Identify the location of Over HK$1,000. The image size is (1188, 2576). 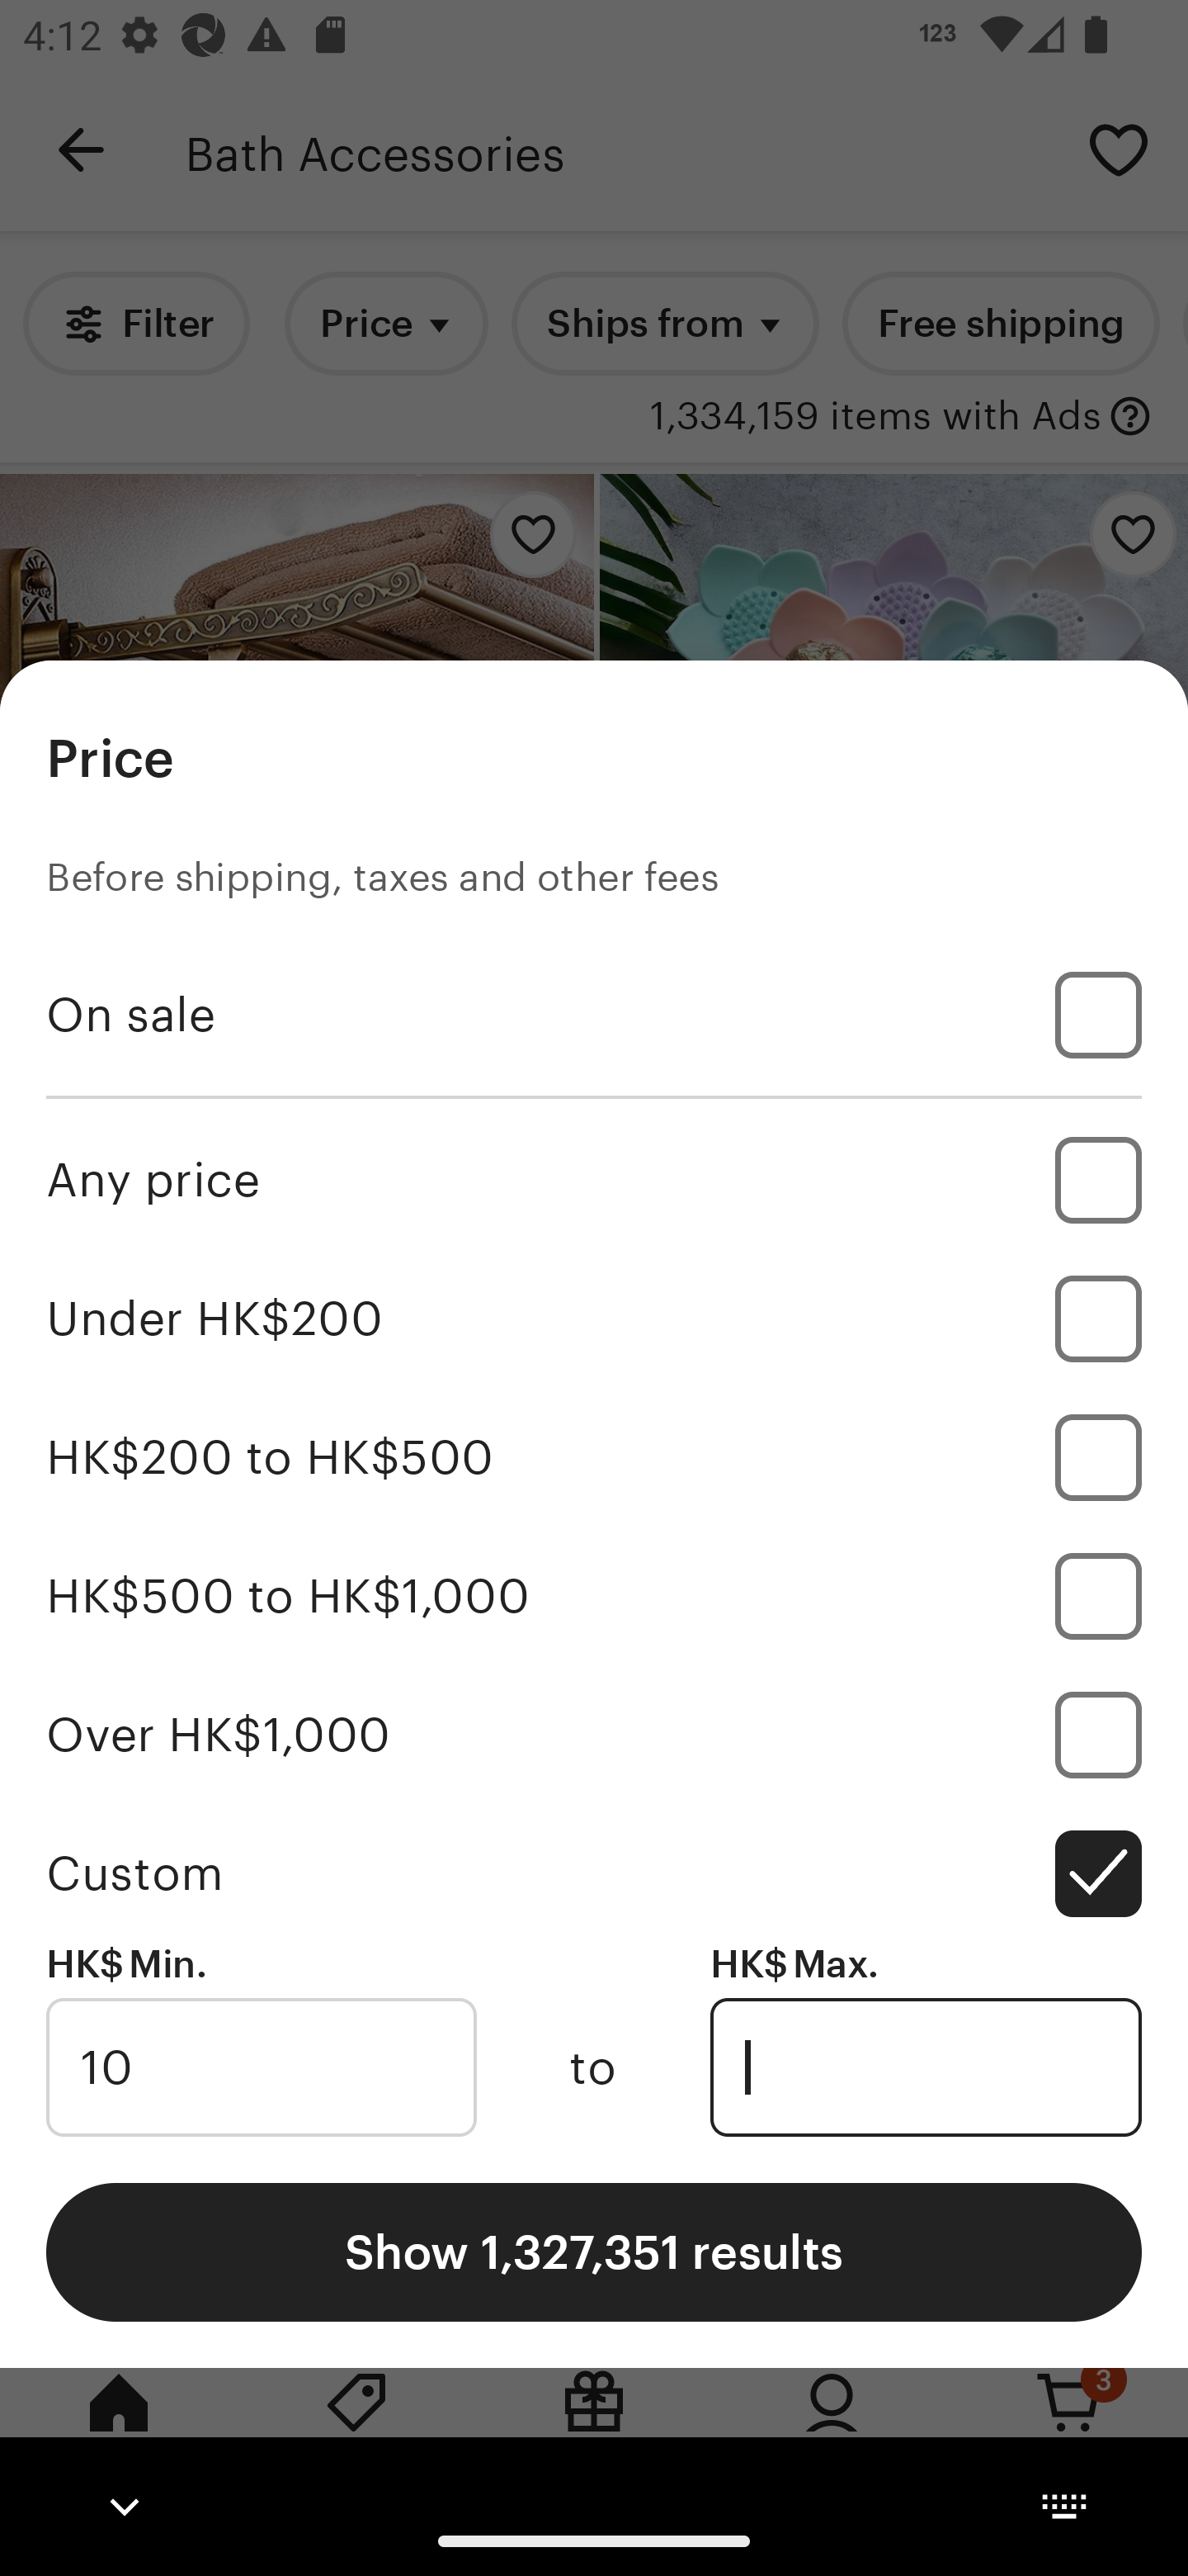
(594, 1734).